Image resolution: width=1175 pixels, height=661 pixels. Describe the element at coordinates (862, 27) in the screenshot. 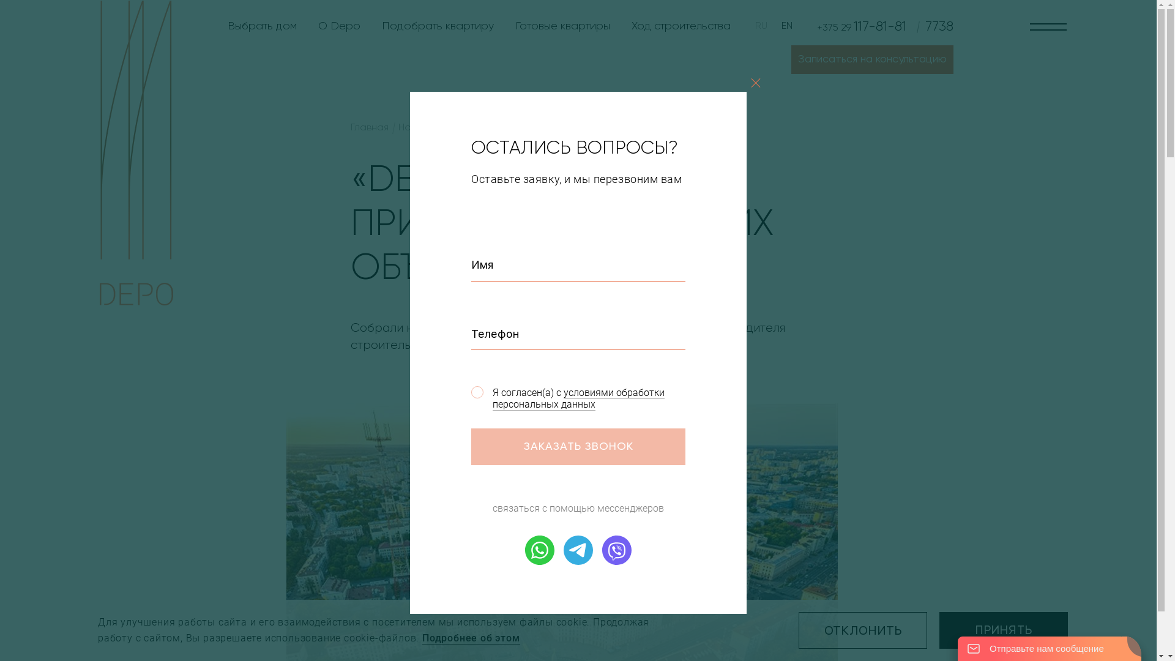

I see `+375 29 117-81-81` at that location.